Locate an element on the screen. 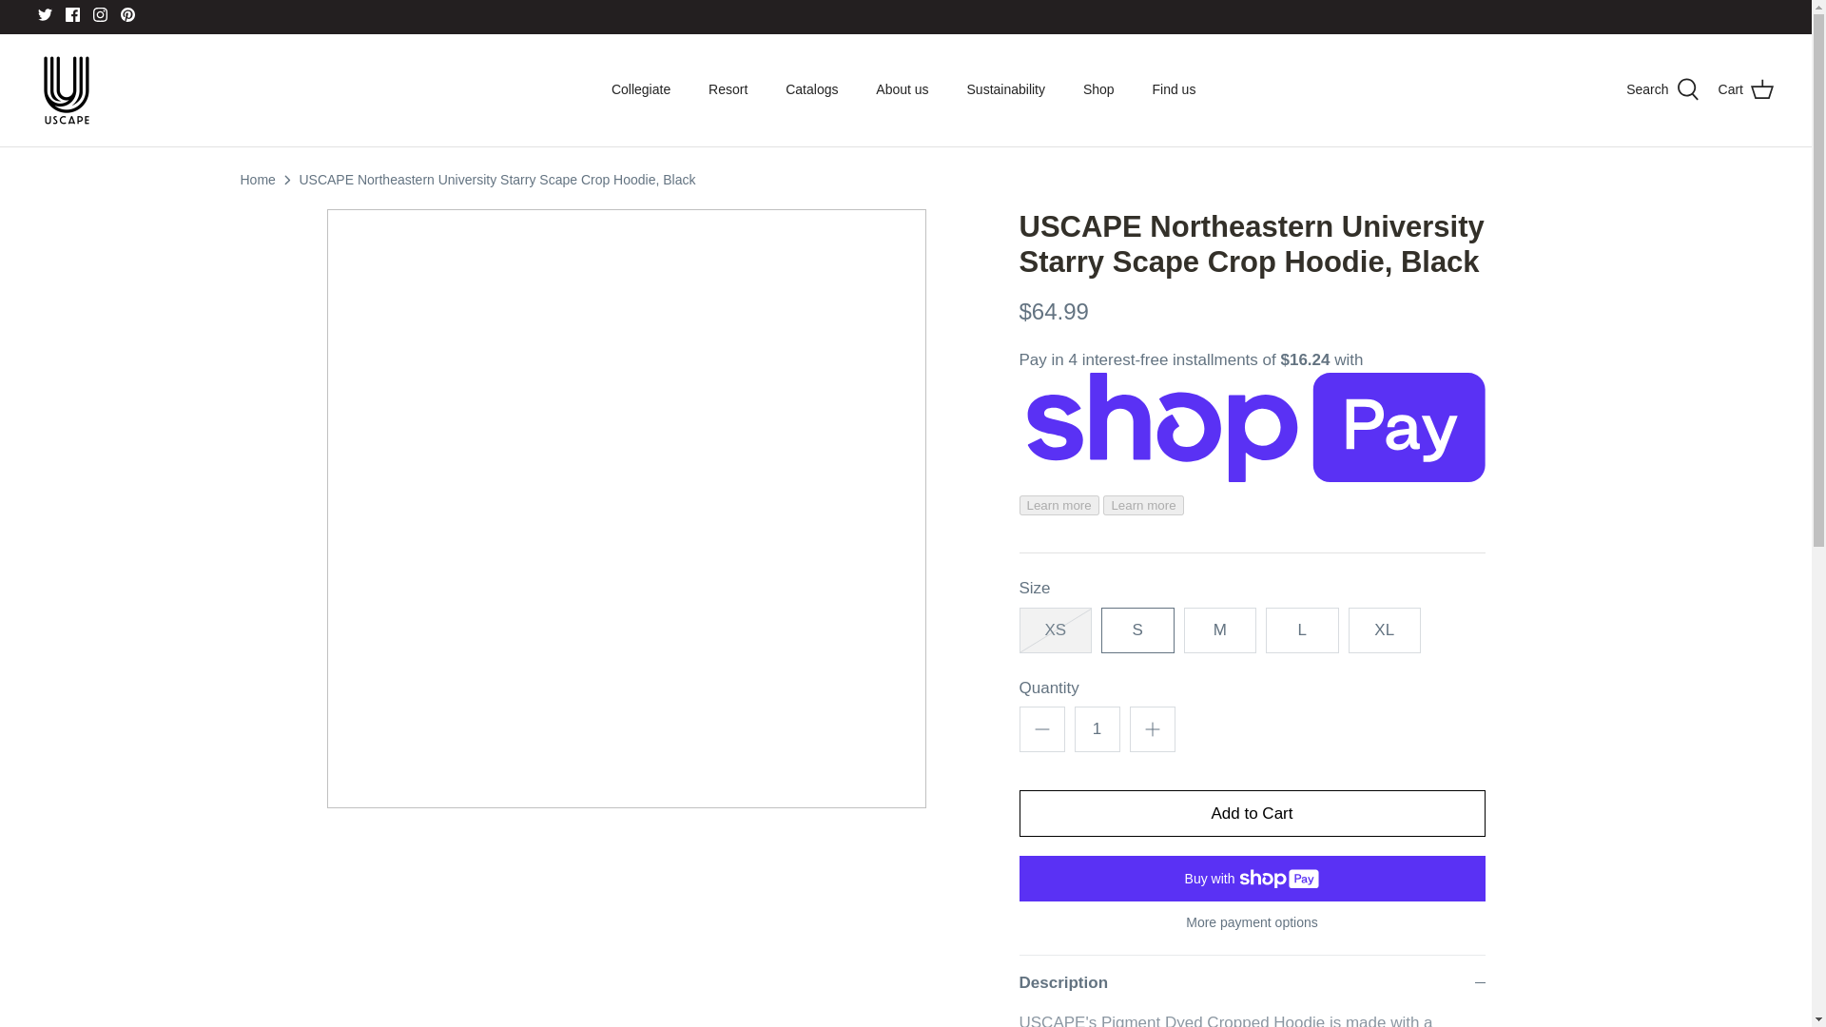 This screenshot has width=1826, height=1027. Sustainability is located at coordinates (1006, 89).